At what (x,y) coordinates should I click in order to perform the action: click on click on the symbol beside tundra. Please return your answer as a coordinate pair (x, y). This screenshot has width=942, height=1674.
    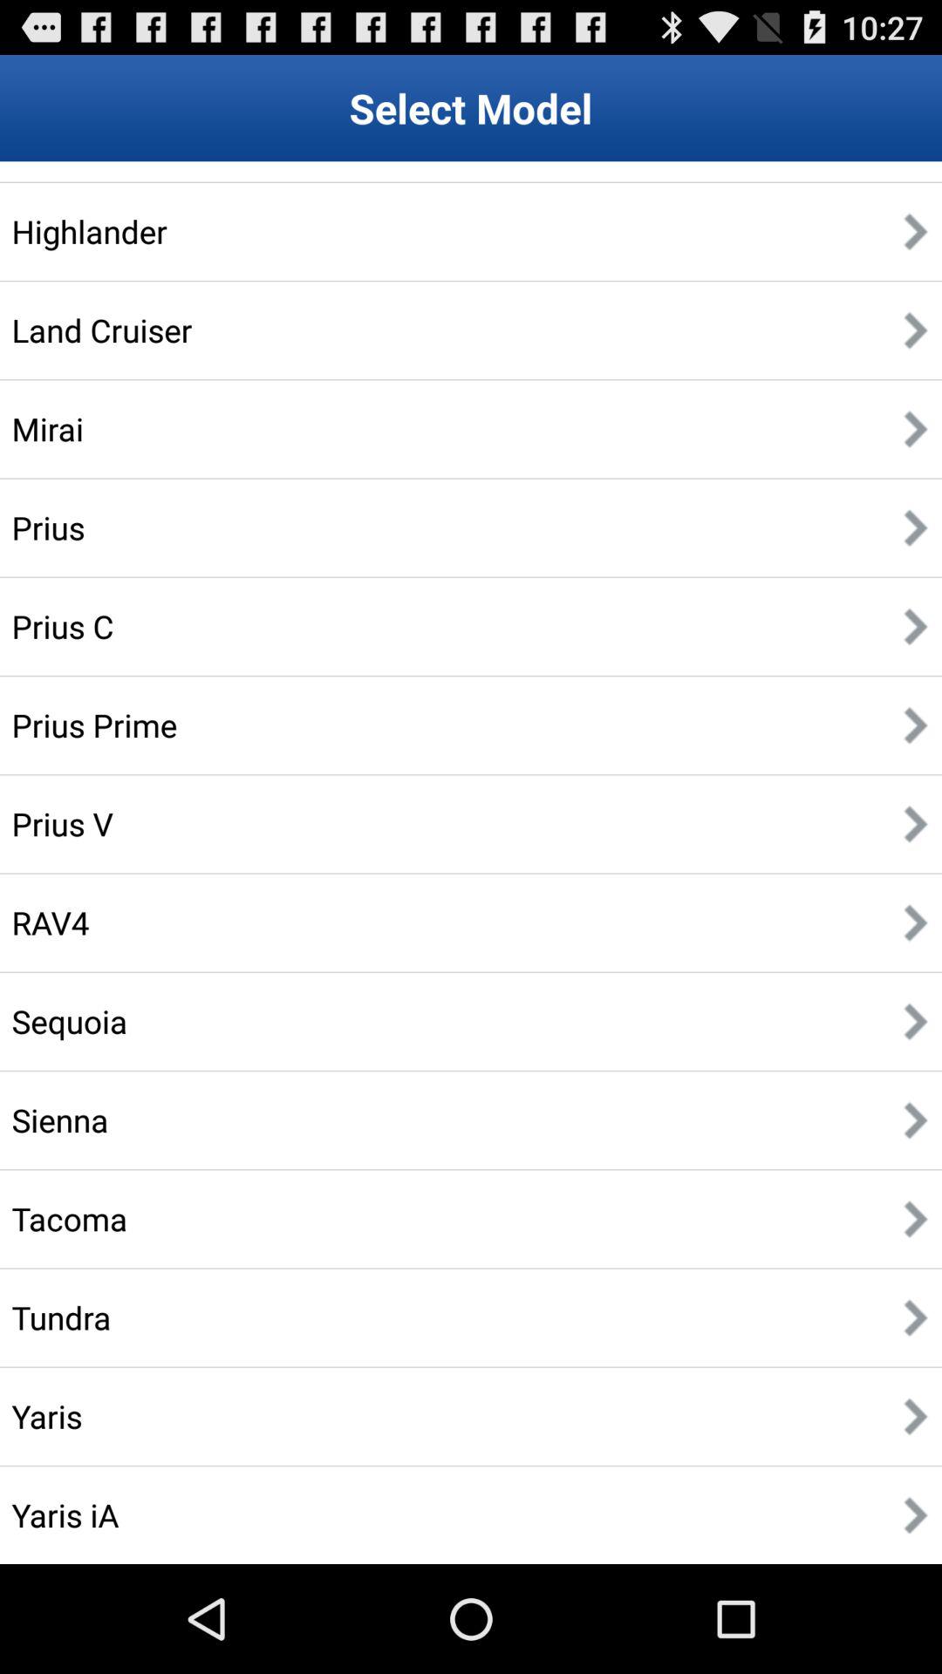
    Looking at the image, I should click on (916, 1317).